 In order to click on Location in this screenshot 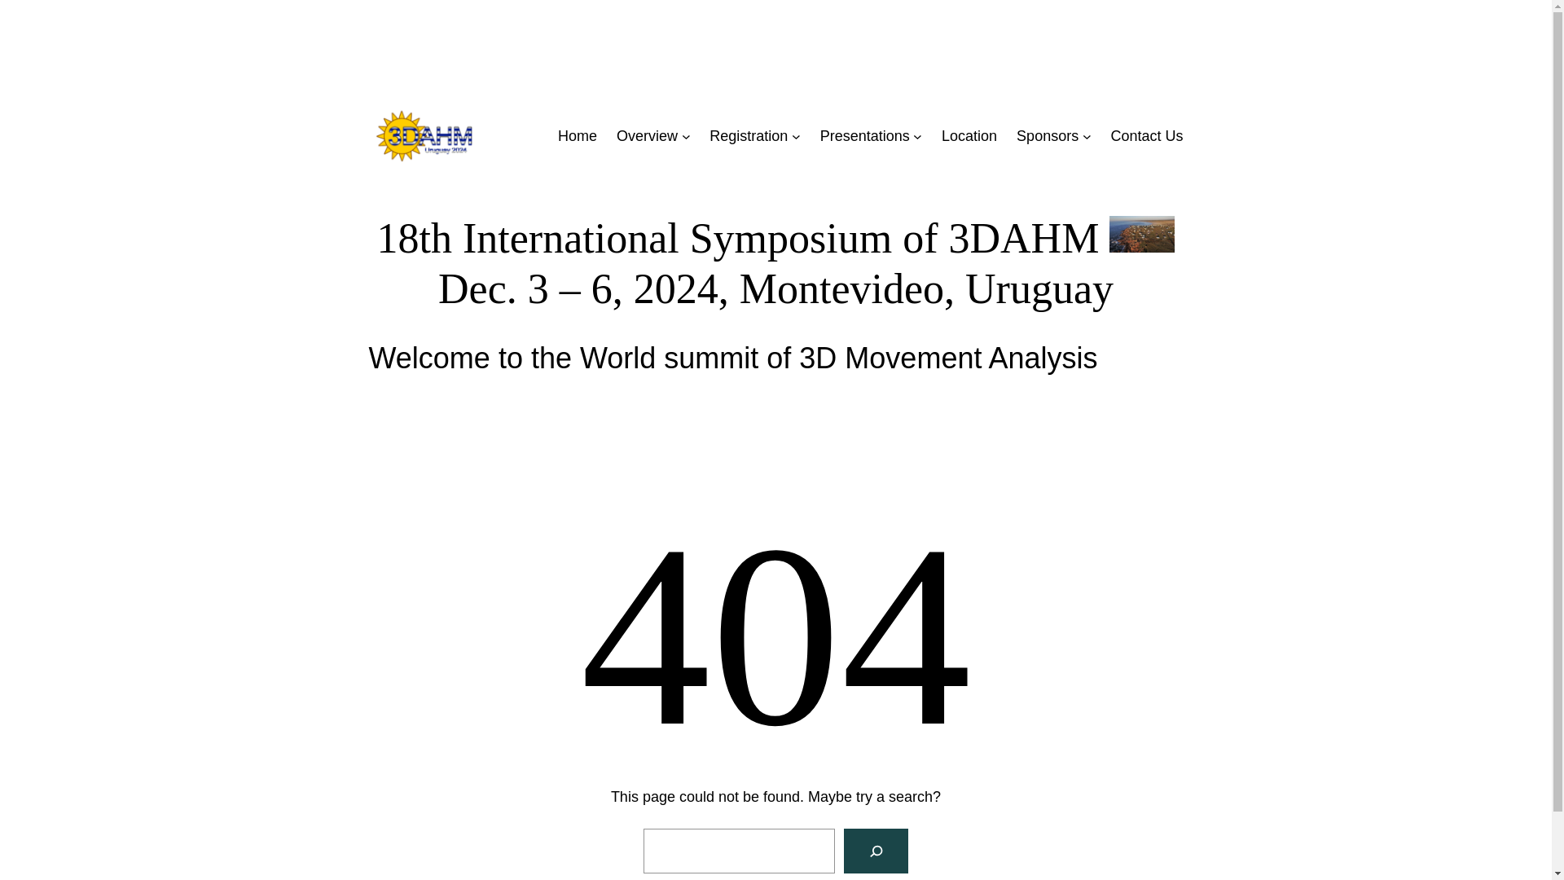, I will do `click(969, 137)`.